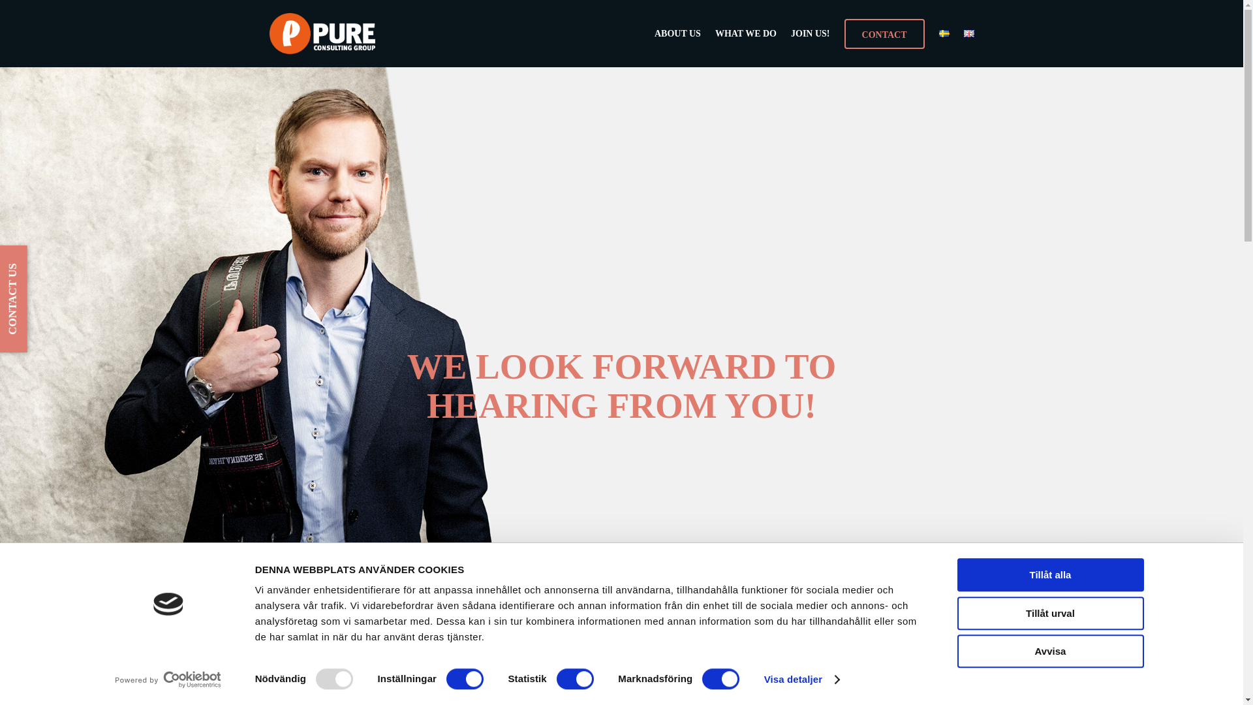 The width and height of the screenshot is (1253, 705). I want to click on WHAT WE DO, so click(746, 33).